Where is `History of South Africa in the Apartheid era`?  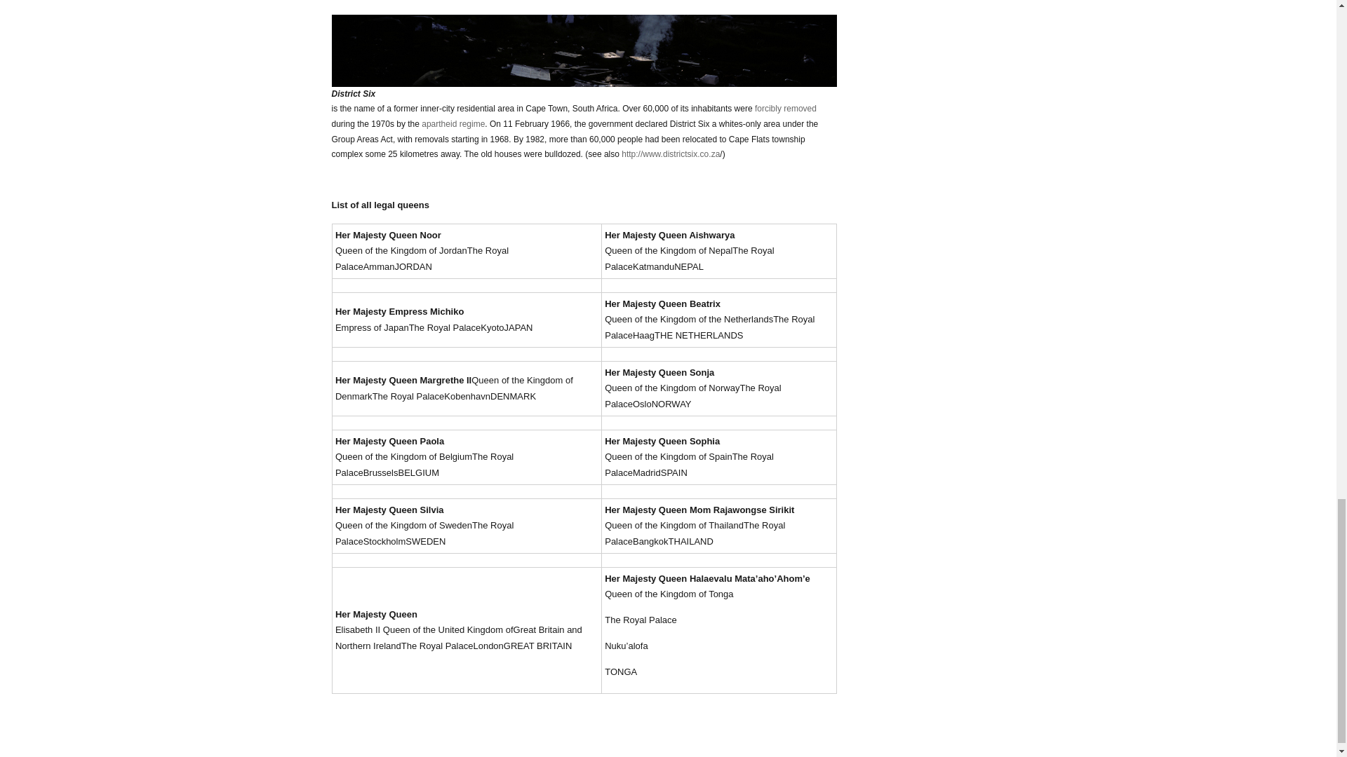
History of South Africa in the Apartheid era is located at coordinates (785, 108).